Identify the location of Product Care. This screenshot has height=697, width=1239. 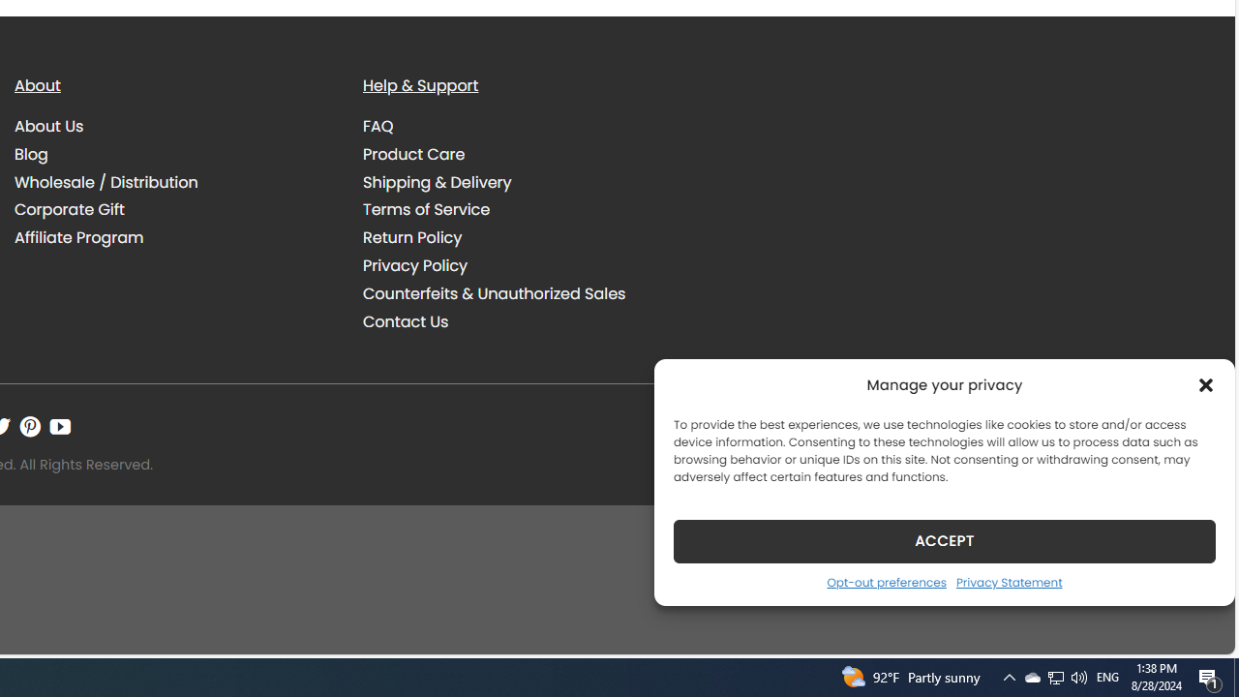
(523, 154).